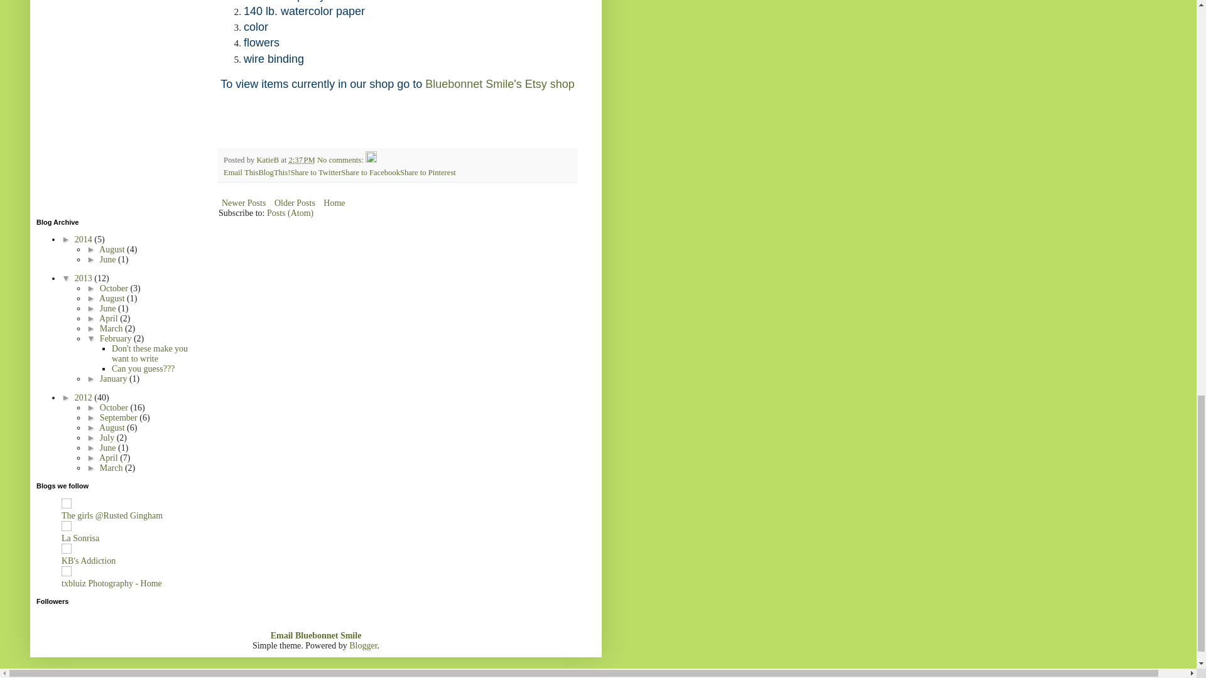  I want to click on Newer Posts, so click(244, 203).